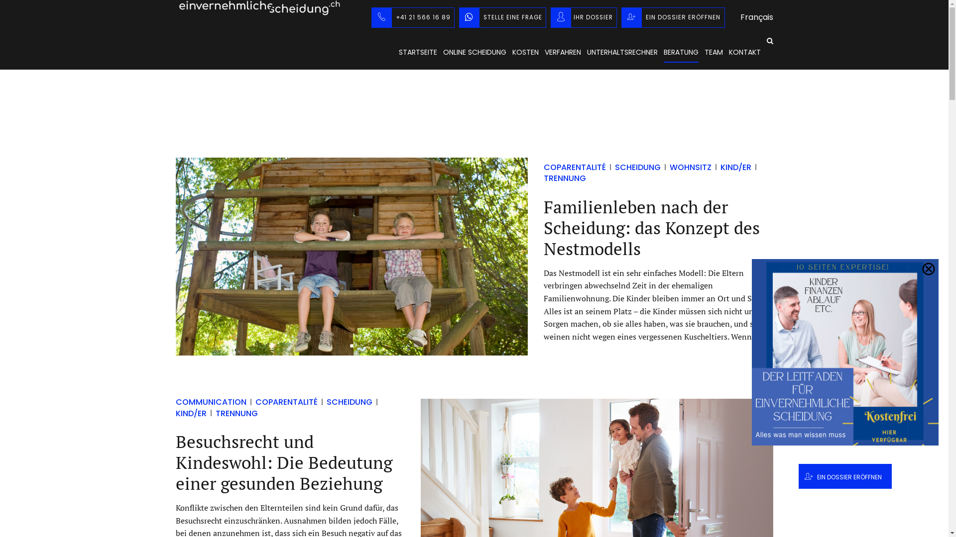 The image size is (956, 537). Describe the element at coordinates (345, 402) in the screenshot. I see `SCHEIDUNG` at that location.